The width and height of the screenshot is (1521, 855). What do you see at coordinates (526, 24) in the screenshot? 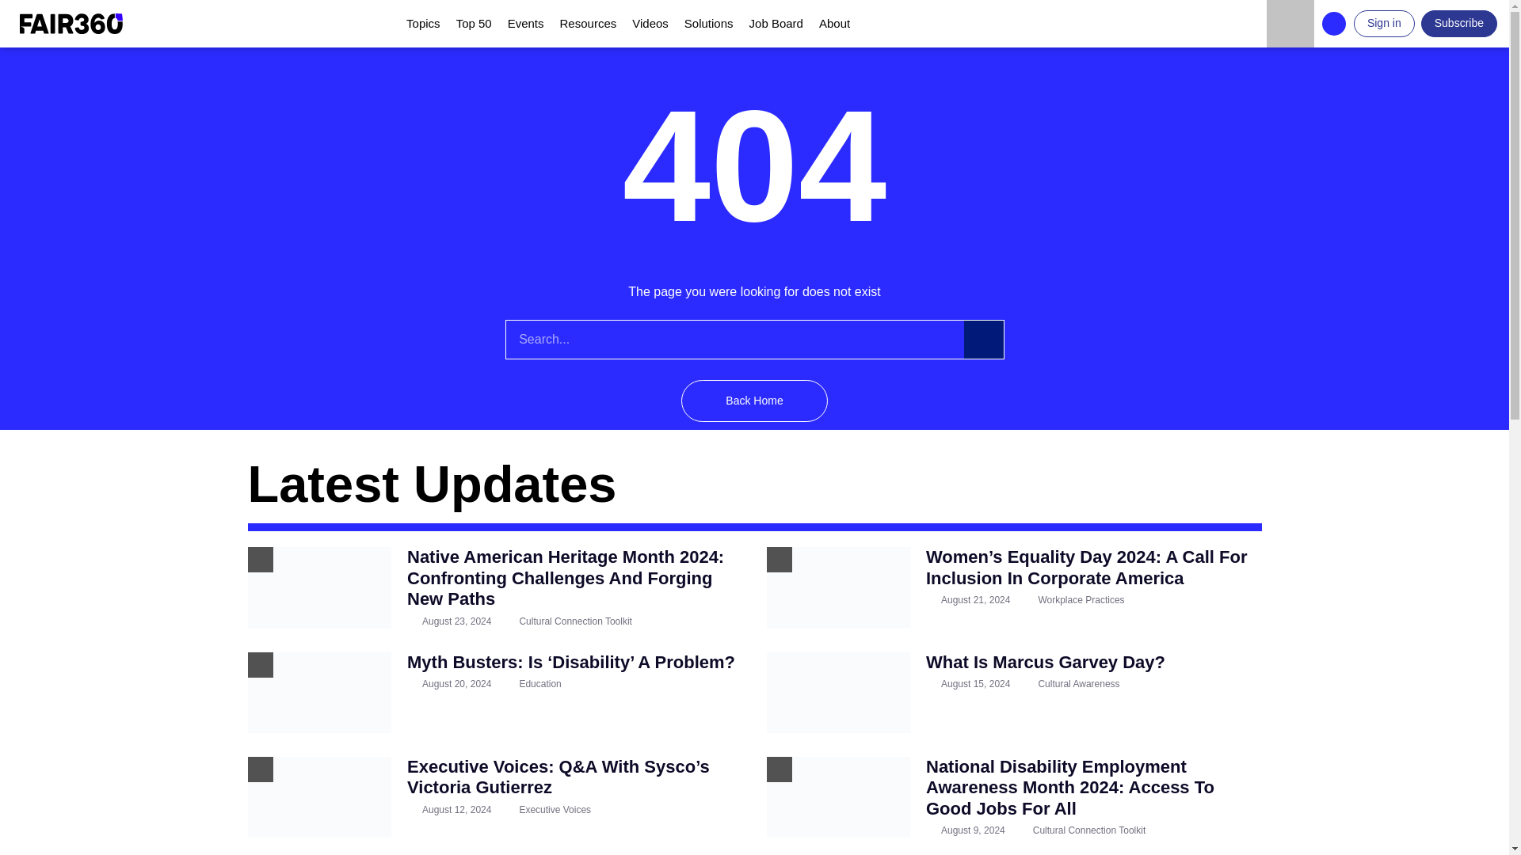
I see `Events` at bounding box center [526, 24].